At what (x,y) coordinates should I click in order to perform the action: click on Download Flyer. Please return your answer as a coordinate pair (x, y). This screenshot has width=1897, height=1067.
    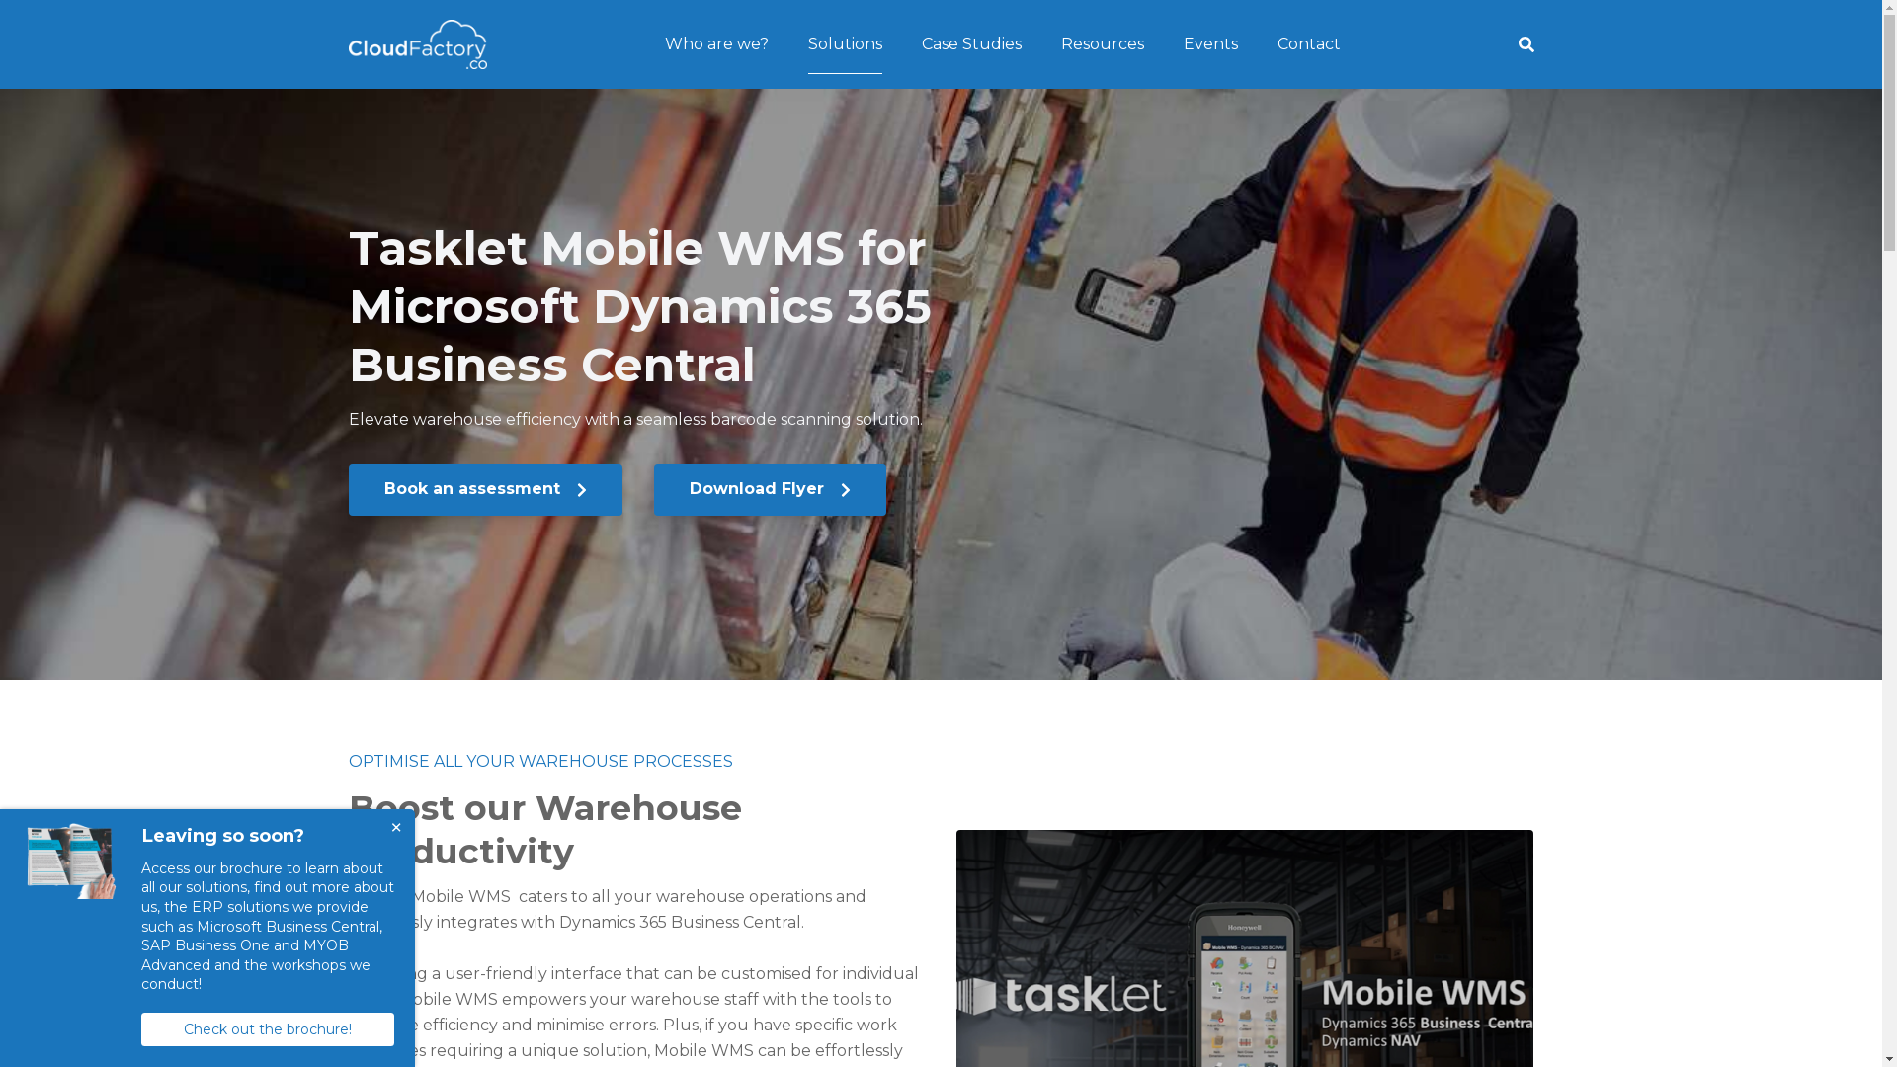
    Looking at the image, I should click on (771, 490).